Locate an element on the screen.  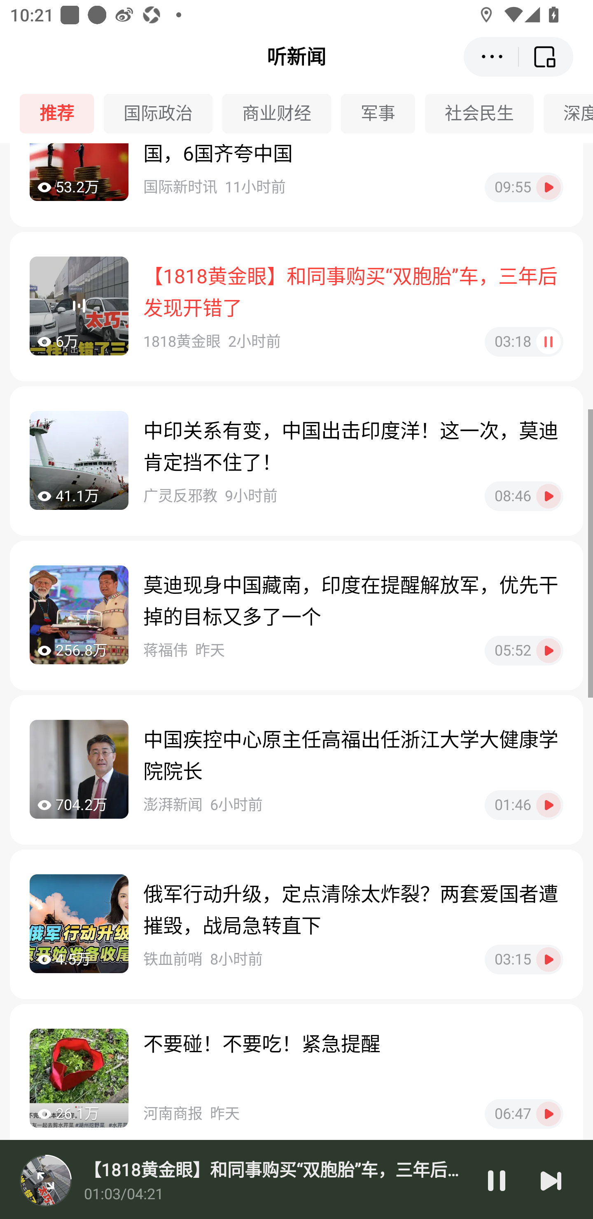
推荐 is located at coordinates (61, 114).